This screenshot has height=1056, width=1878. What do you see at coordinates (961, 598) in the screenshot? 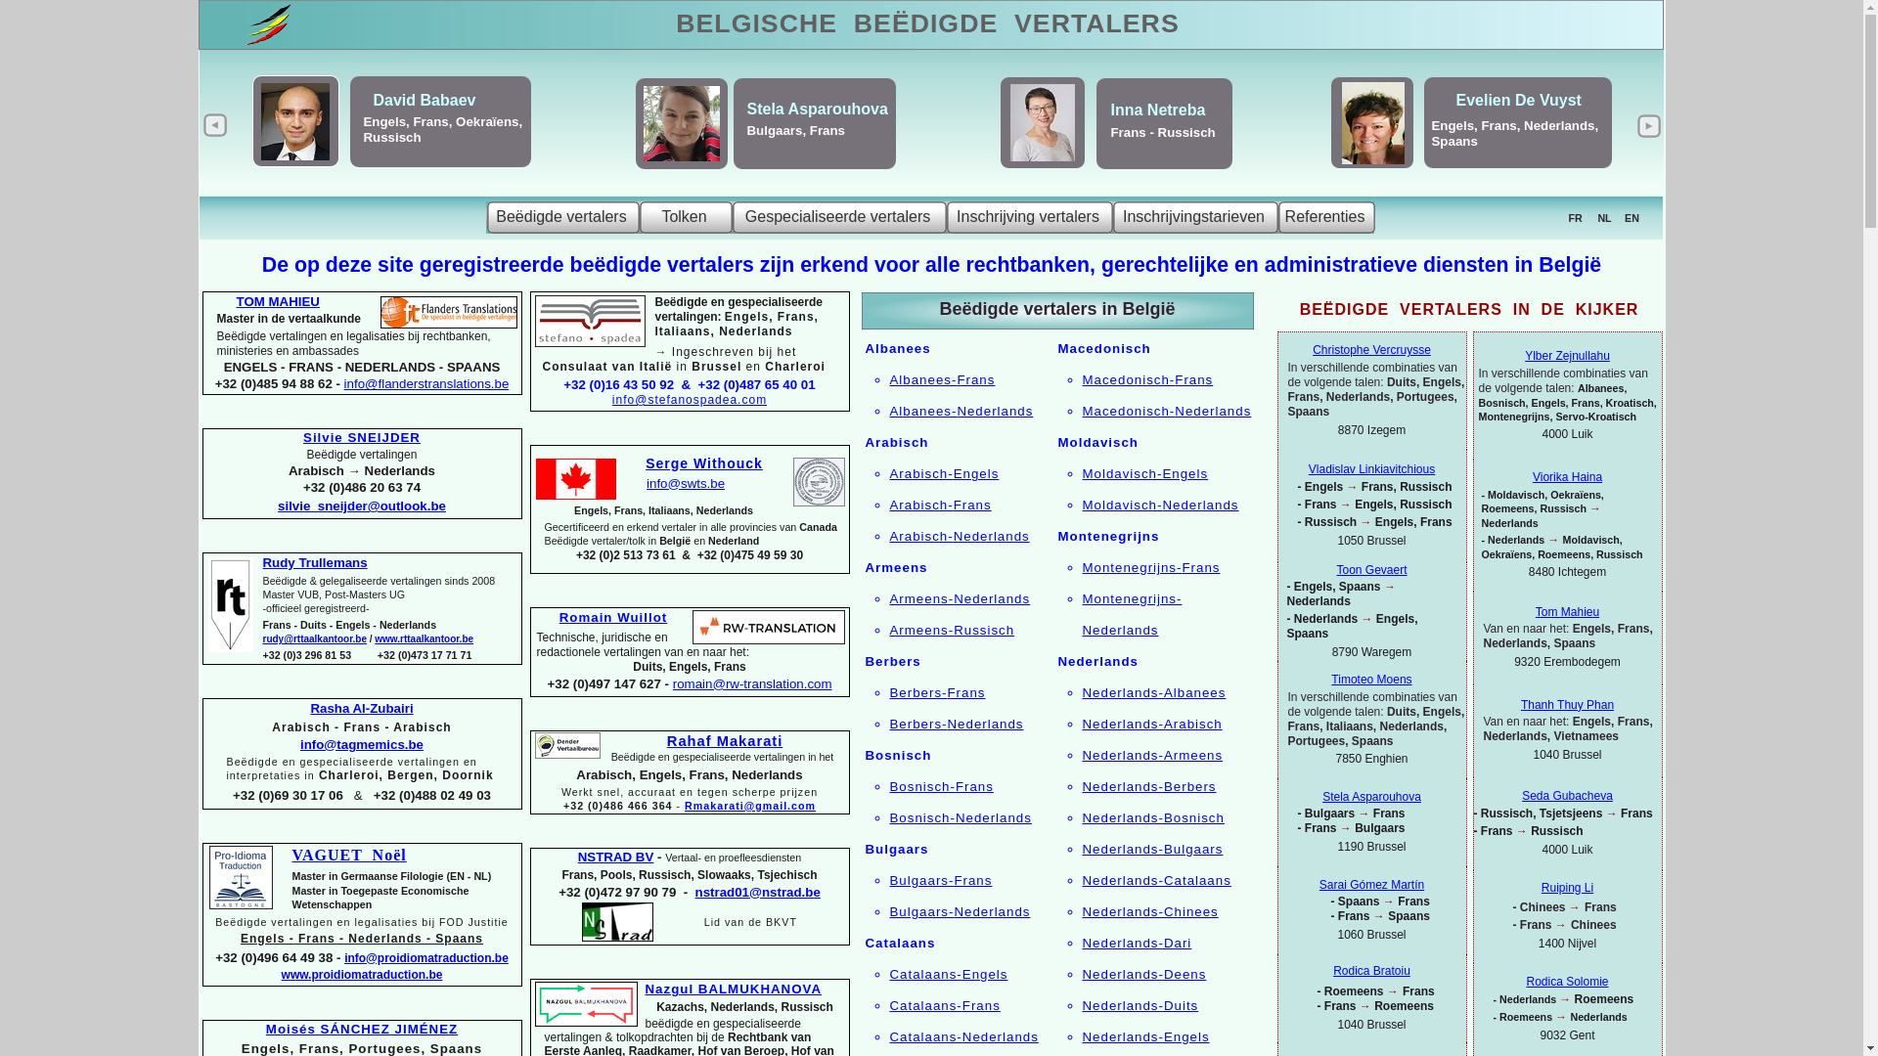
I see `Armeens-Nederlands` at bounding box center [961, 598].